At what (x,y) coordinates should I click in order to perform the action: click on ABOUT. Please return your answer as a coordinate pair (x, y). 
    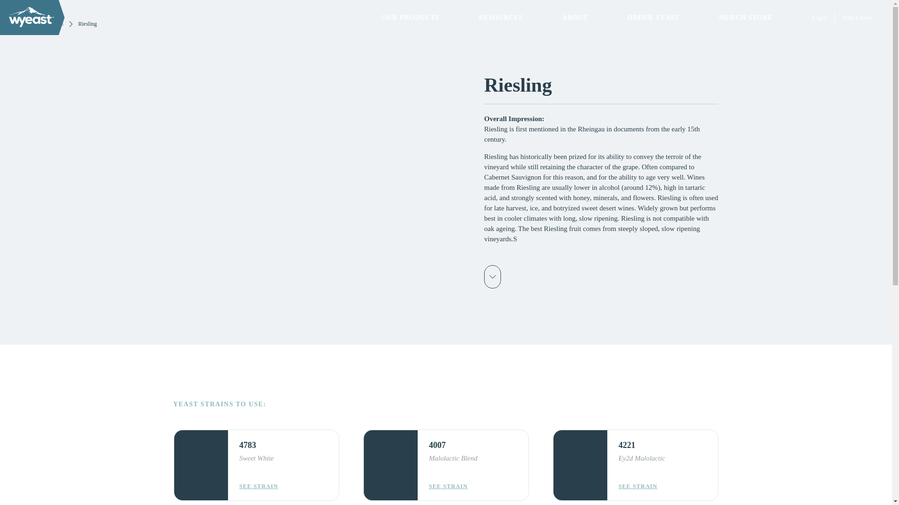
    Looking at the image, I should click on (575, 17).